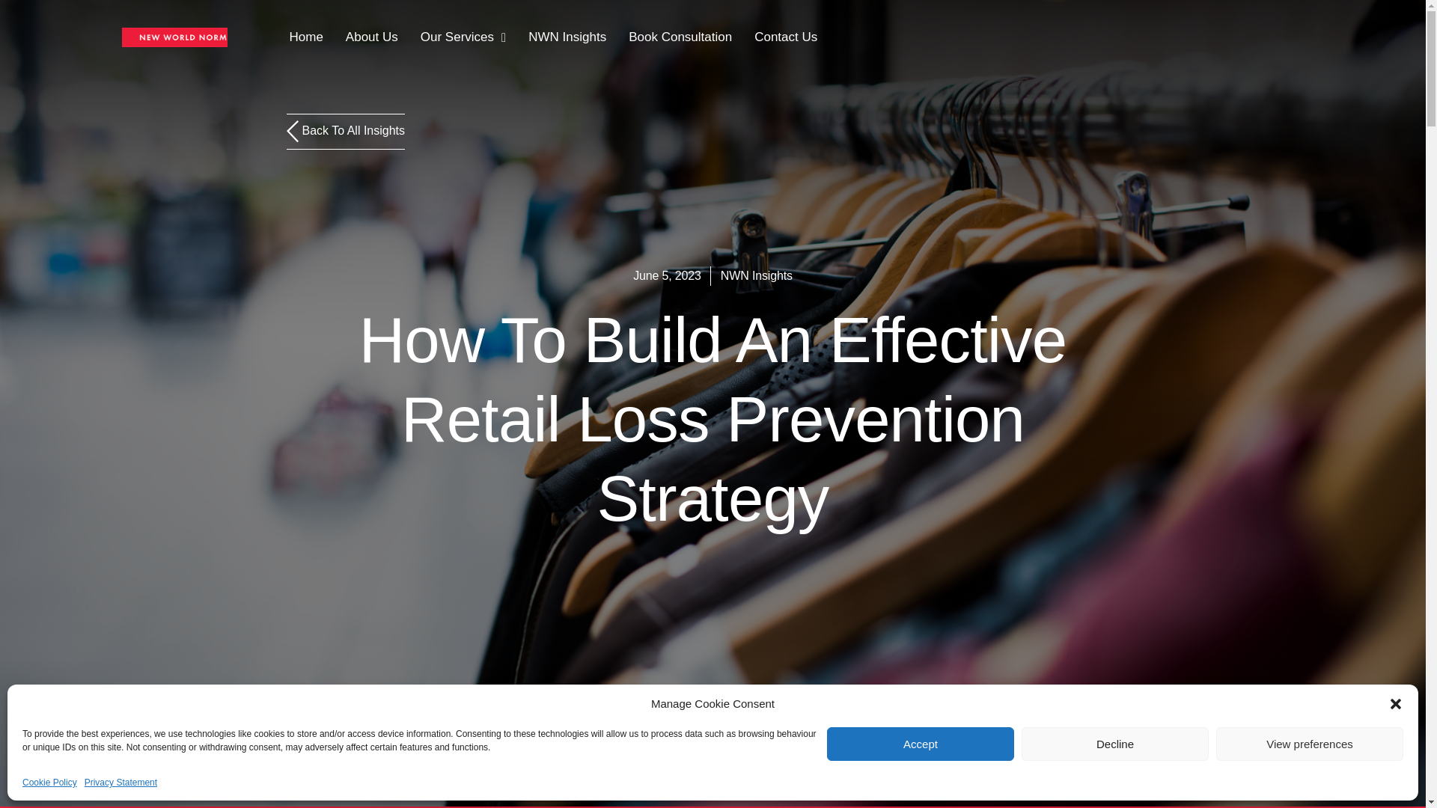 Image resolution: width=1437 pixels, height=808 pixels. What do you see at coordinates (371, 37) in the screenshot?
I see `About Us` at bounding box center [371, 37].